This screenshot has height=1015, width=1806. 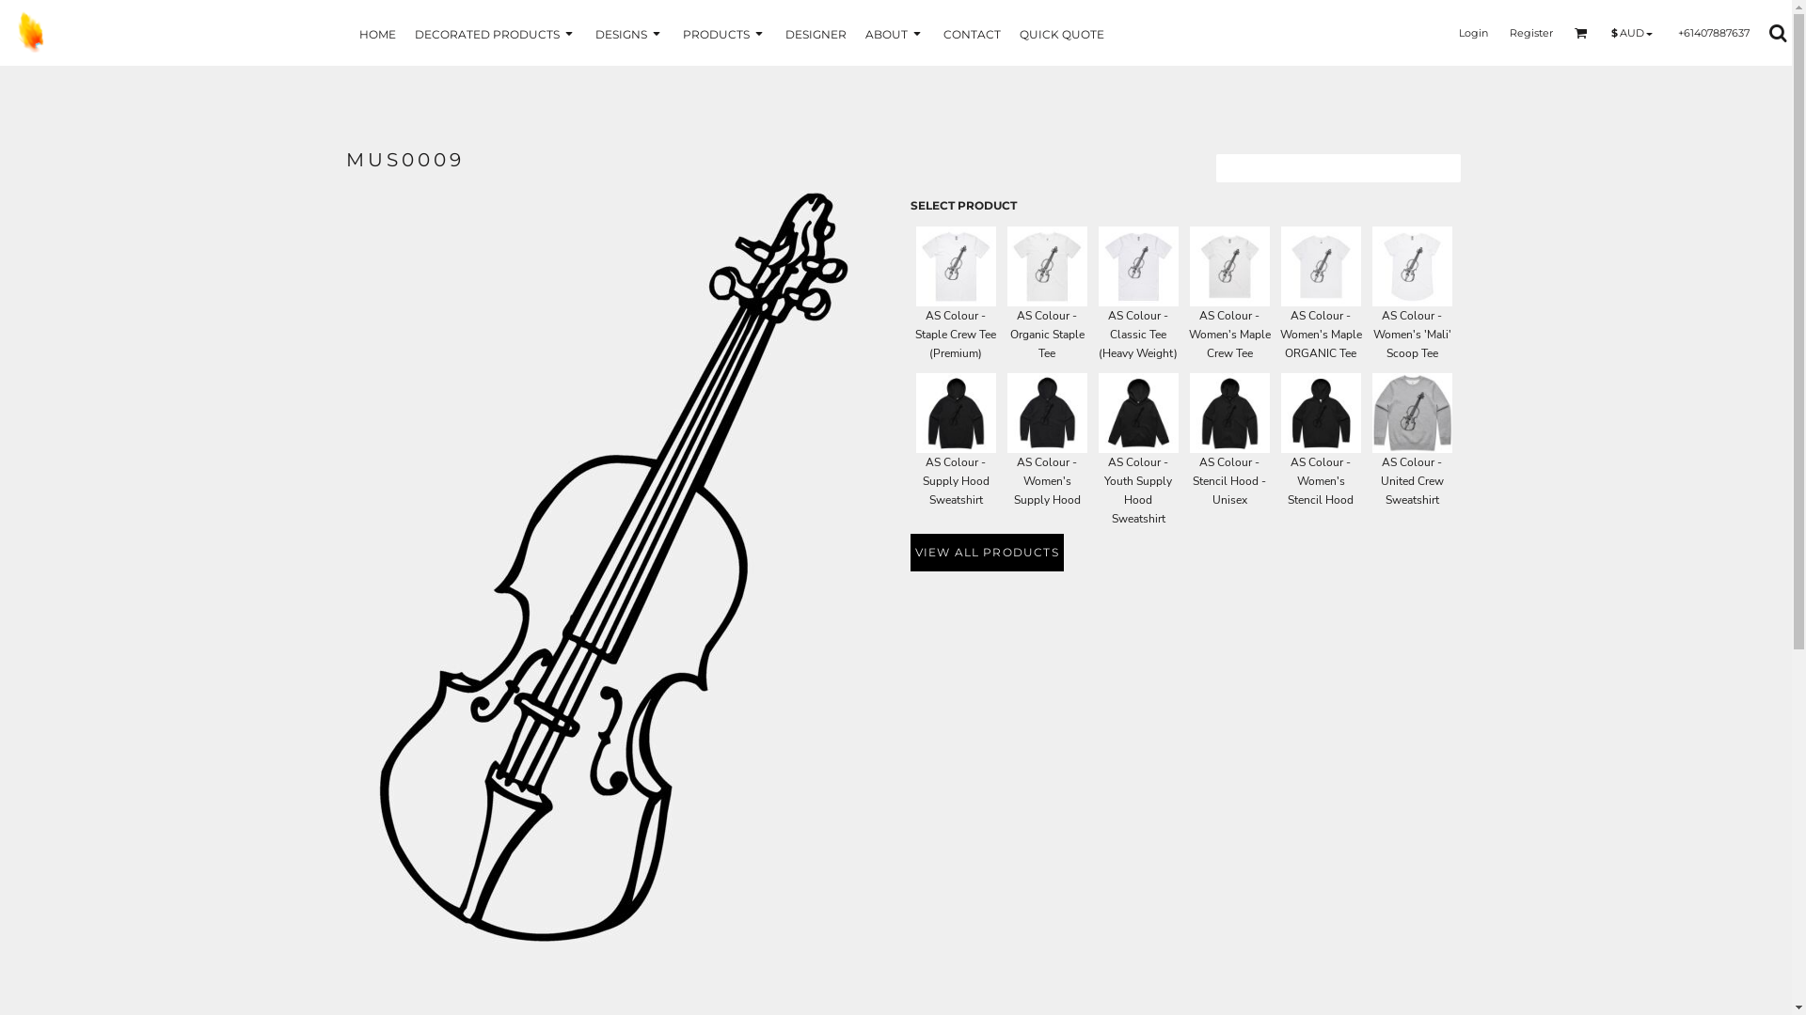 What do you see at coordinates (1473, 33) in the screenshot?
I see `Login` at bounding box center [1473, 33].